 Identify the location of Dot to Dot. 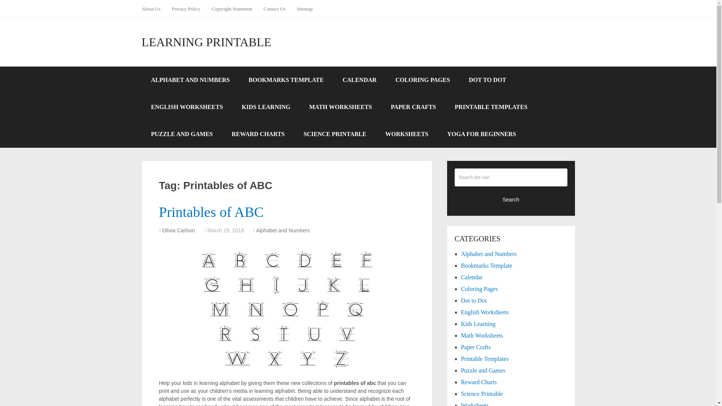
(474, 300).